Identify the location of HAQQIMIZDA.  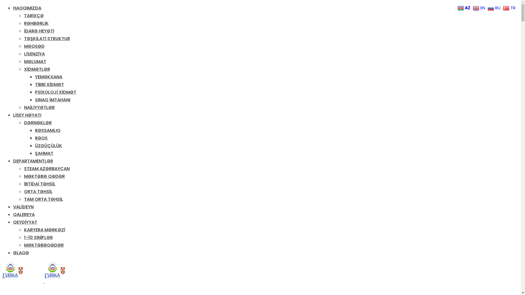
(27, 8).